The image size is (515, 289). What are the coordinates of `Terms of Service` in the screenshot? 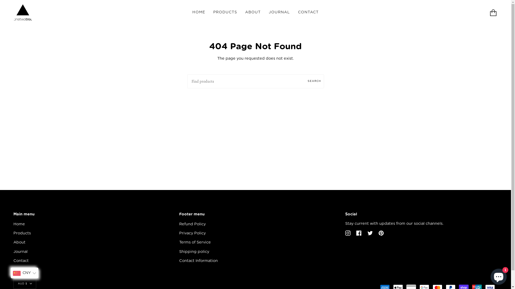 It's located at (195, 242).